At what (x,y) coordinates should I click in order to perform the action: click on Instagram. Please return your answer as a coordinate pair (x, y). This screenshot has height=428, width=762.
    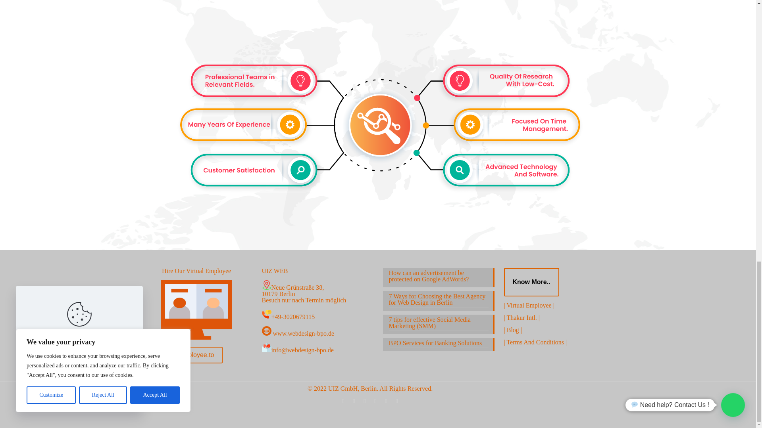
    Looking at the image, I should click on (364, 401).